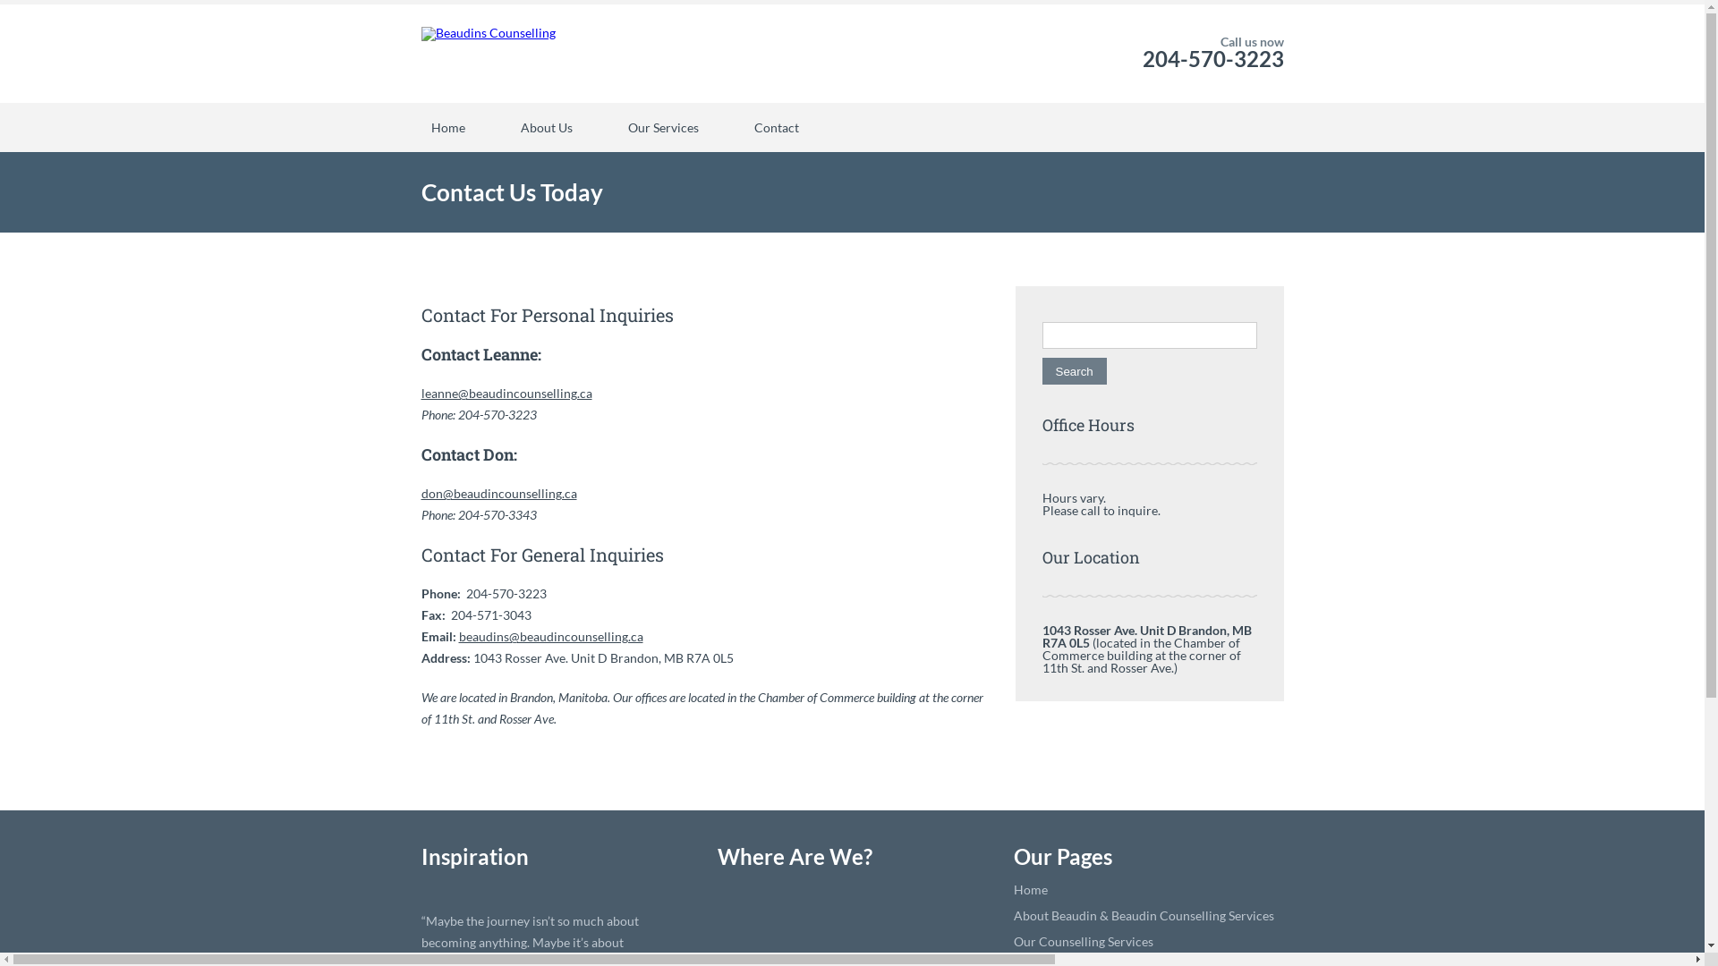 The height and width of the screenshot is (966, 1718). Describe the element at coordinates (488, 54) in the screenshot. I see `Beaudins Counselling` at that location.